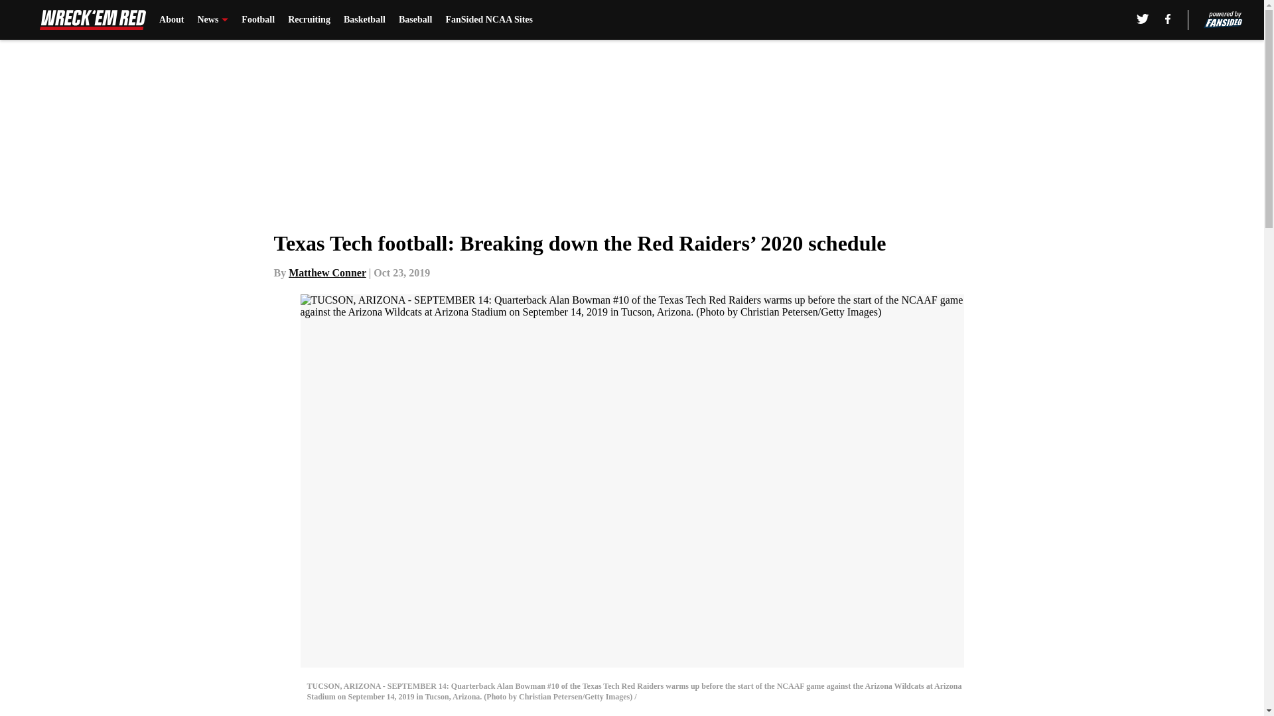 The height and width of the screenshot is (716, 1274). I want to click on FanSided NCAA Sites, so click(489, 20).